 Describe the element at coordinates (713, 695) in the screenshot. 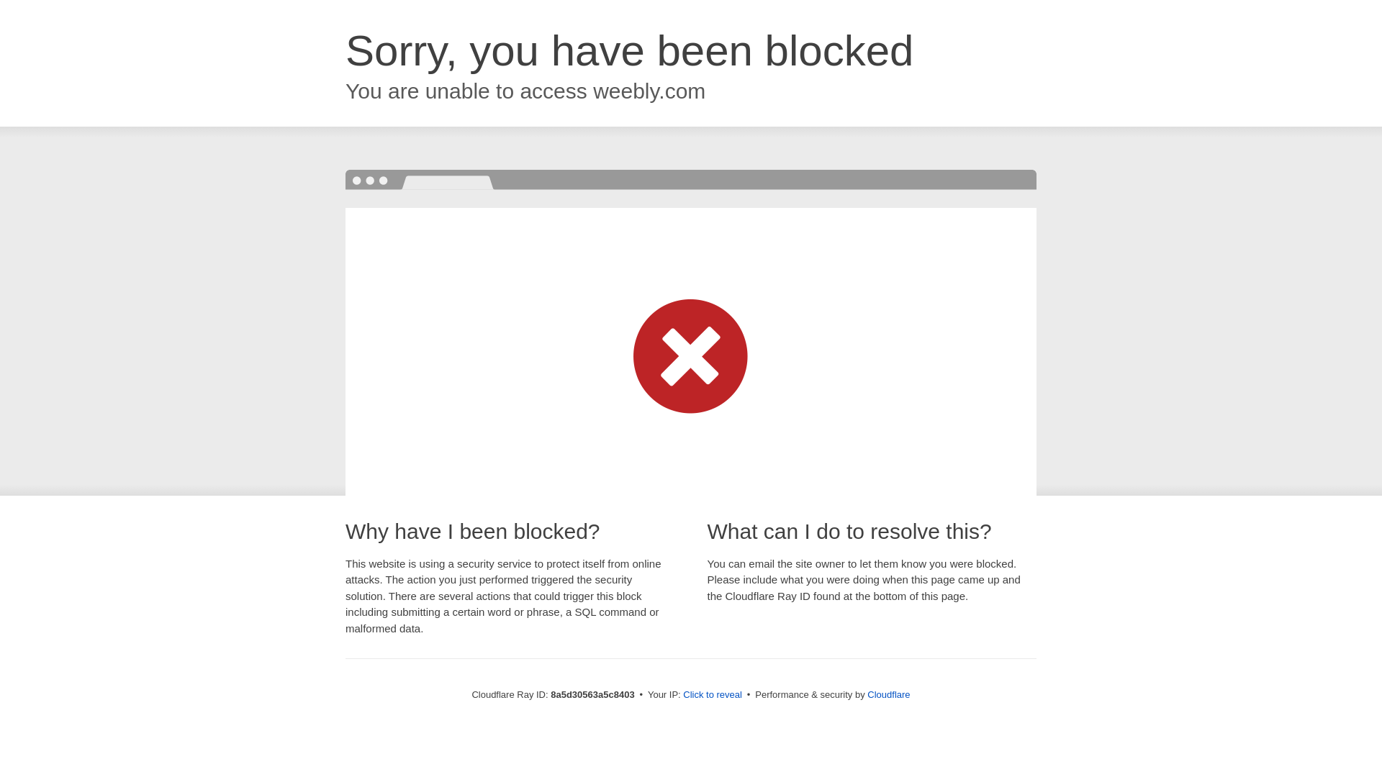

I see `Click to reveal` at that location.